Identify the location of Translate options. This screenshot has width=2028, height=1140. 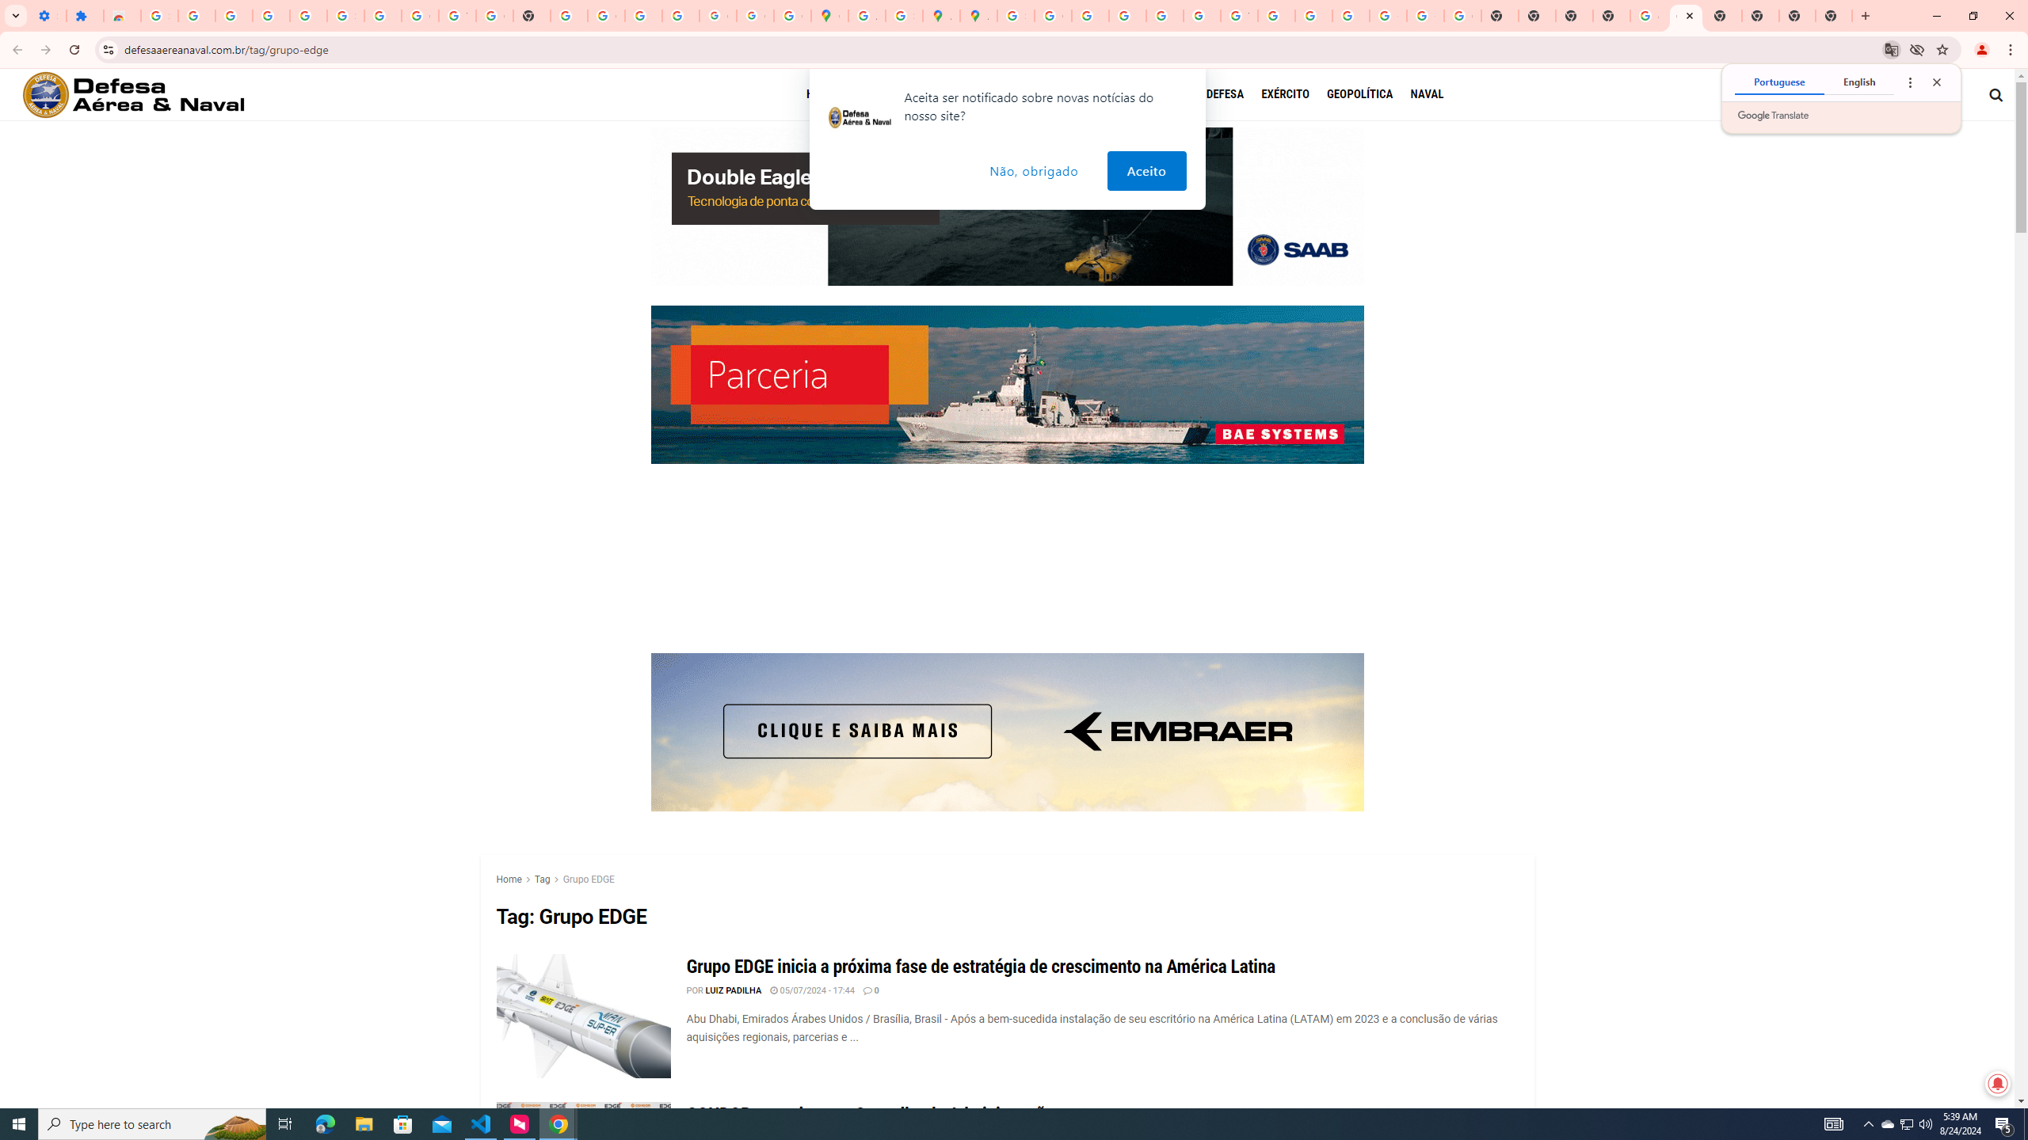
(1909, 82).